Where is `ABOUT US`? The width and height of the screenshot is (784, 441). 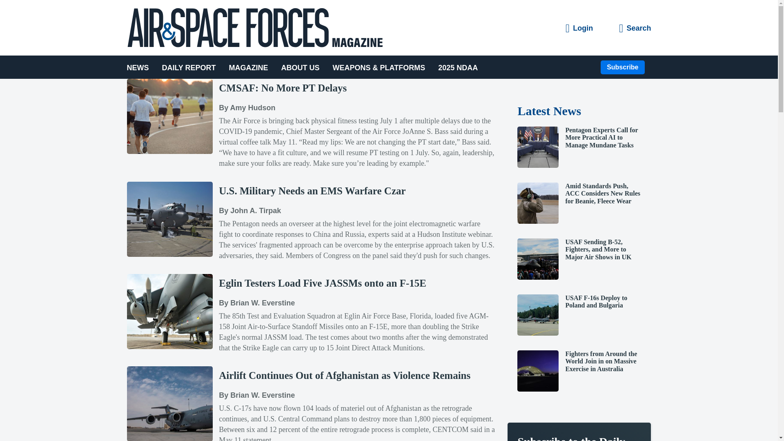
ABOUT US is located at coordinates (301, 67).